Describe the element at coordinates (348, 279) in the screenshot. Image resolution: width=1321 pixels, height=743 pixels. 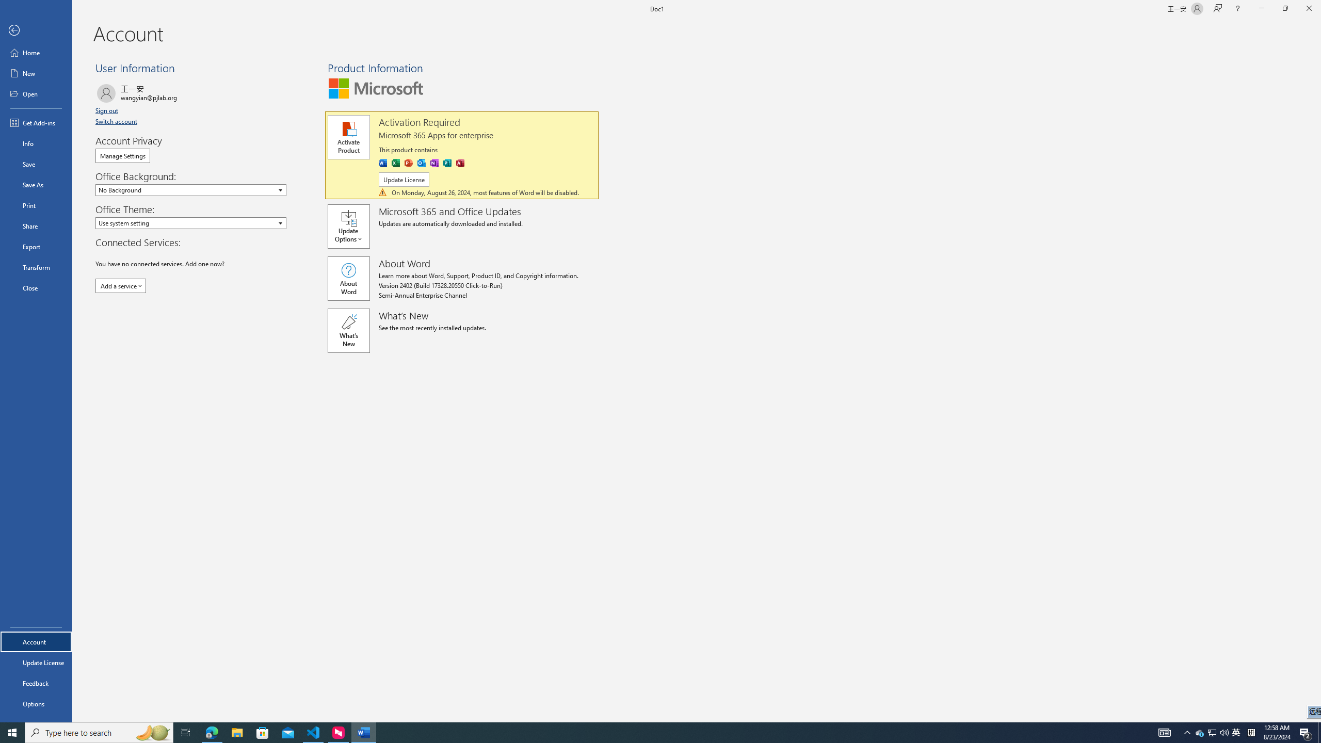
I see `About Word` at that location.